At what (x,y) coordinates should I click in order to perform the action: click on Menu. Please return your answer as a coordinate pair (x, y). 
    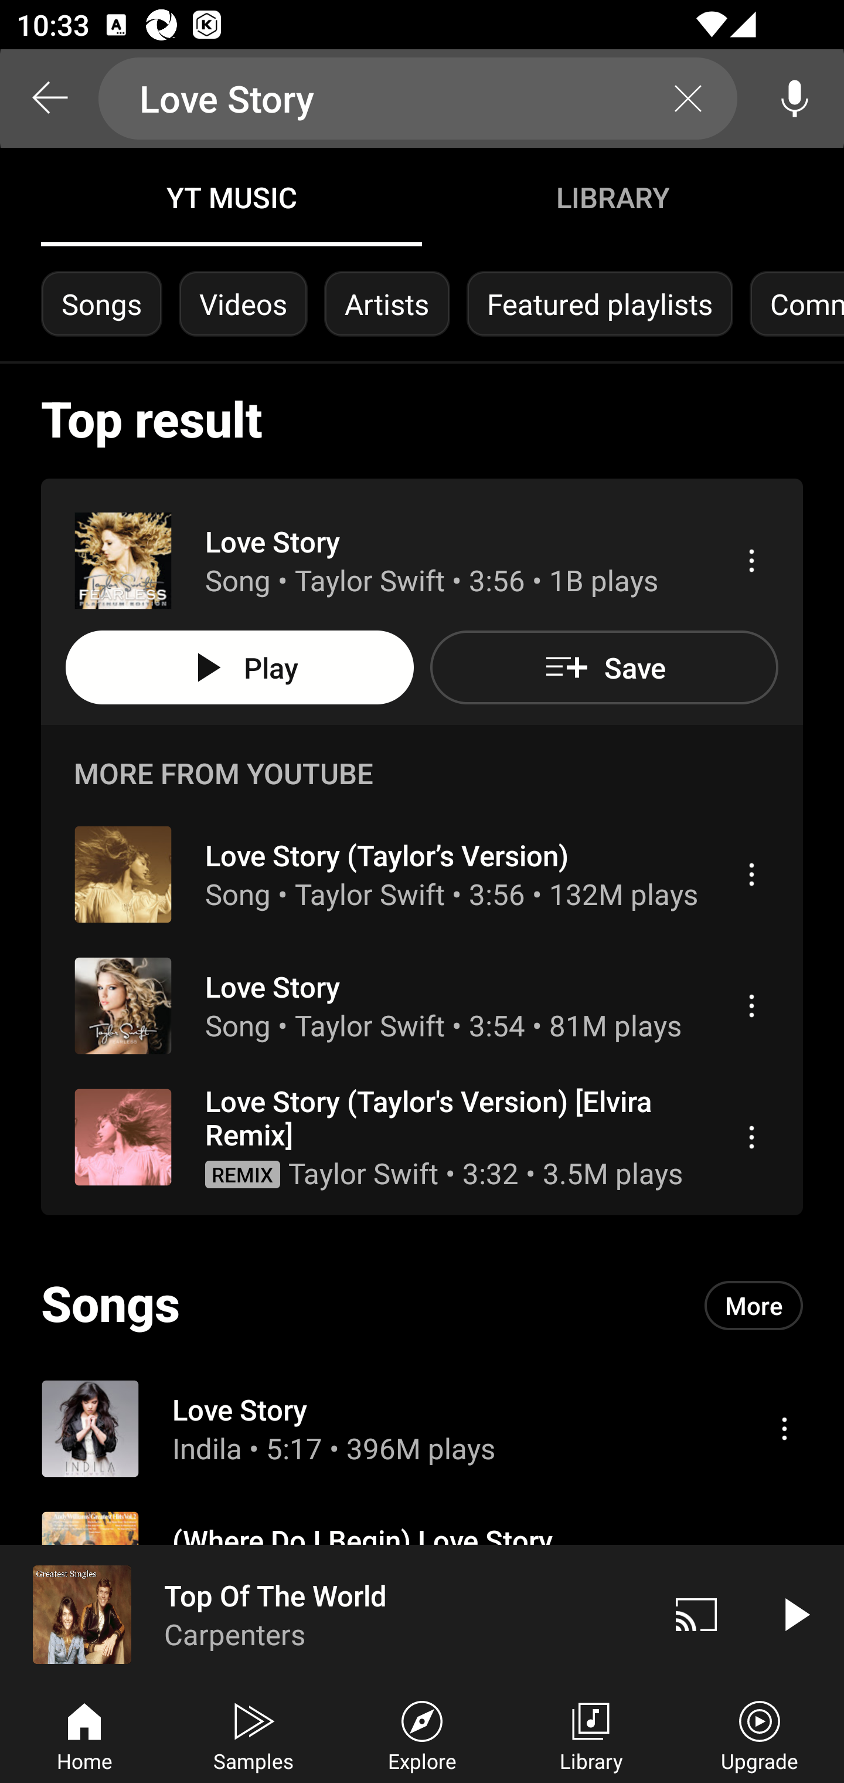
    Looking at the image, I should click on (751, 561).